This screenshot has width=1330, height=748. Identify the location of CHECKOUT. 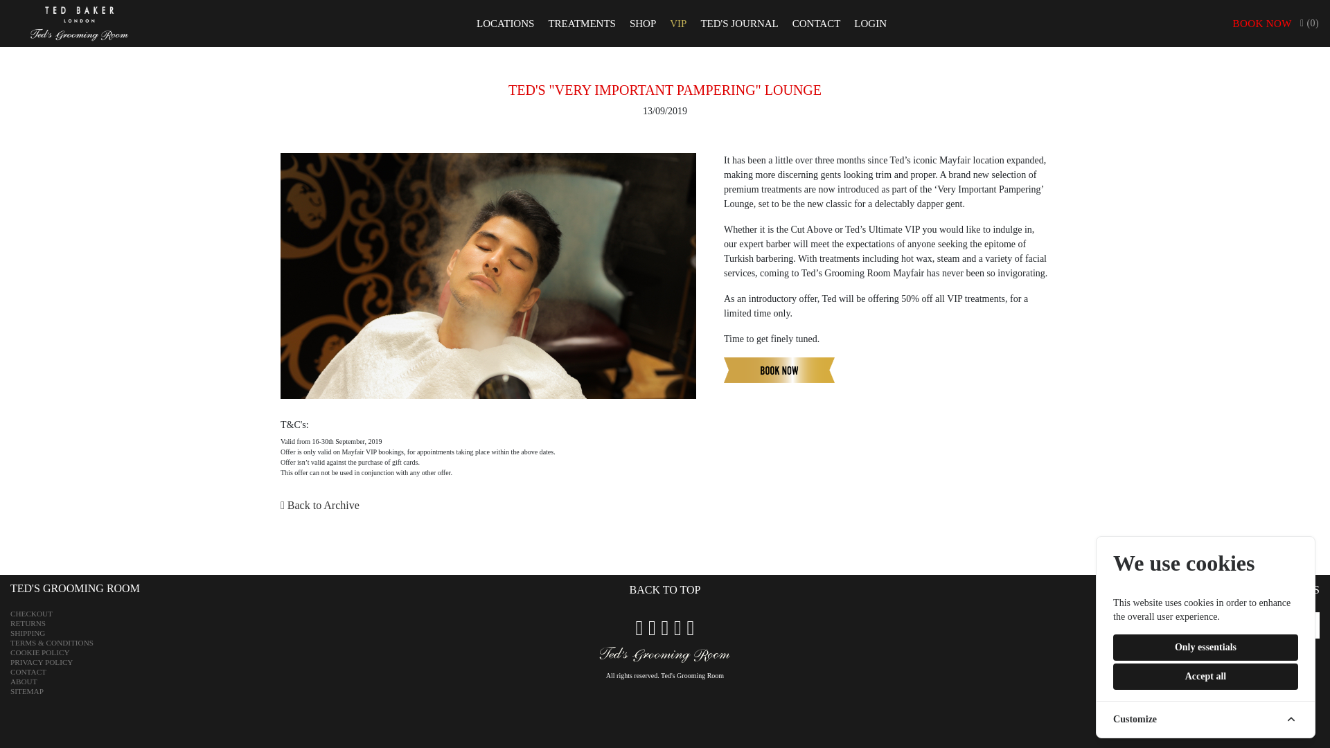
(32, 614).